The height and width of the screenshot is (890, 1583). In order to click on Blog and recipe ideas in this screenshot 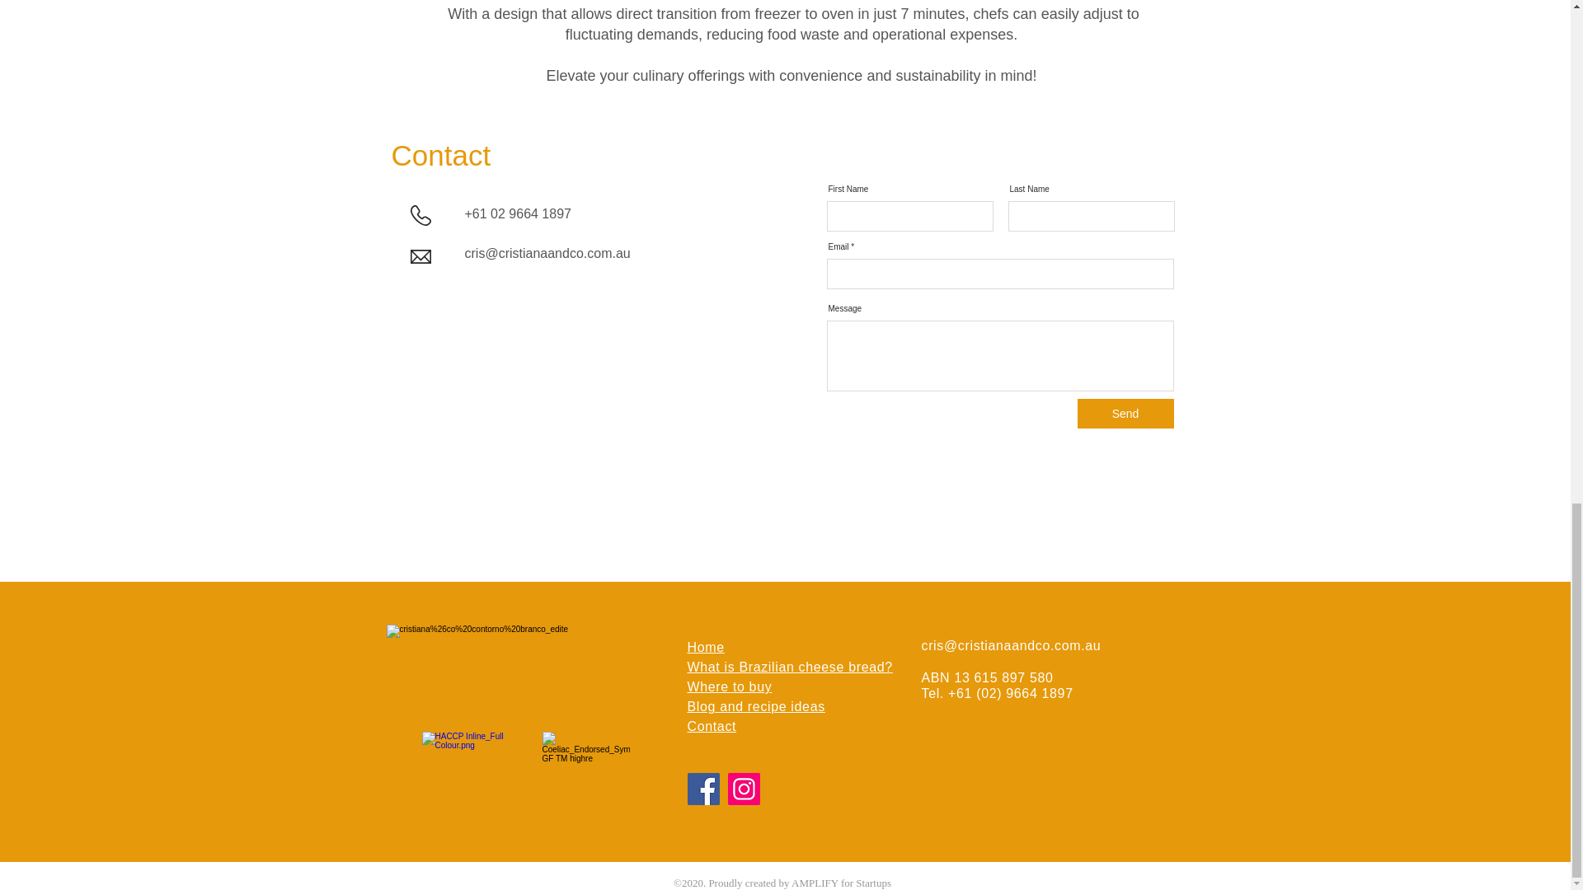, I will do `click(755, 706)`.